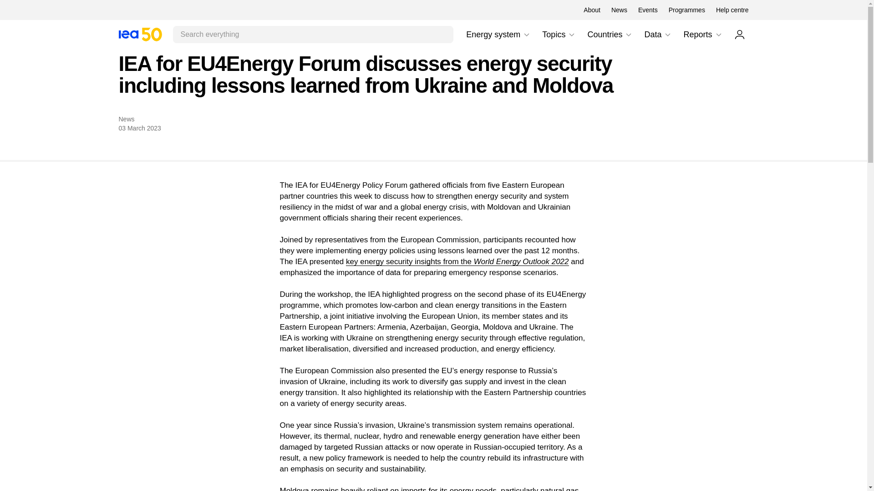 The height and width of the screenshot is (491, 874). Describe the element at coordinates (140, 34) in the screenshot. I see `Events` at that location.